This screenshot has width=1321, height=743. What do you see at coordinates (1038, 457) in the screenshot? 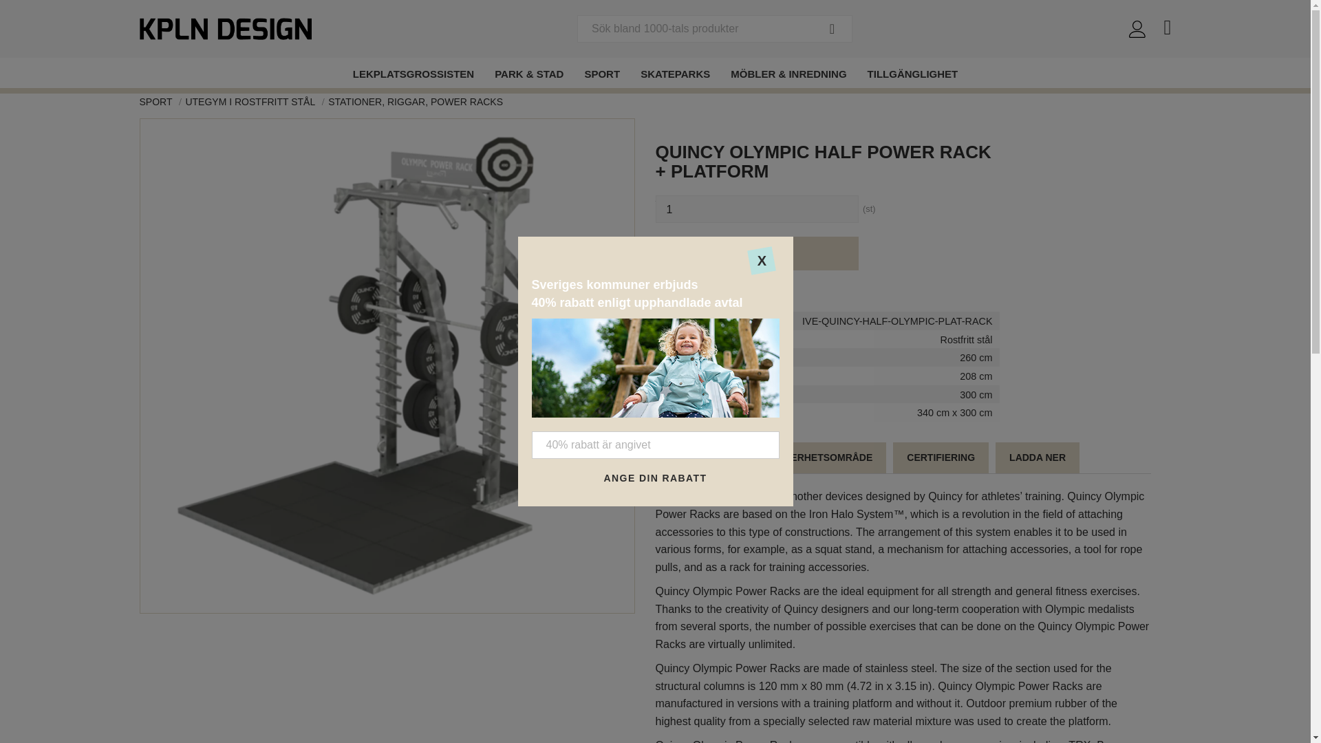
I see `LADDA NER` at bounding box center [1038, 457].